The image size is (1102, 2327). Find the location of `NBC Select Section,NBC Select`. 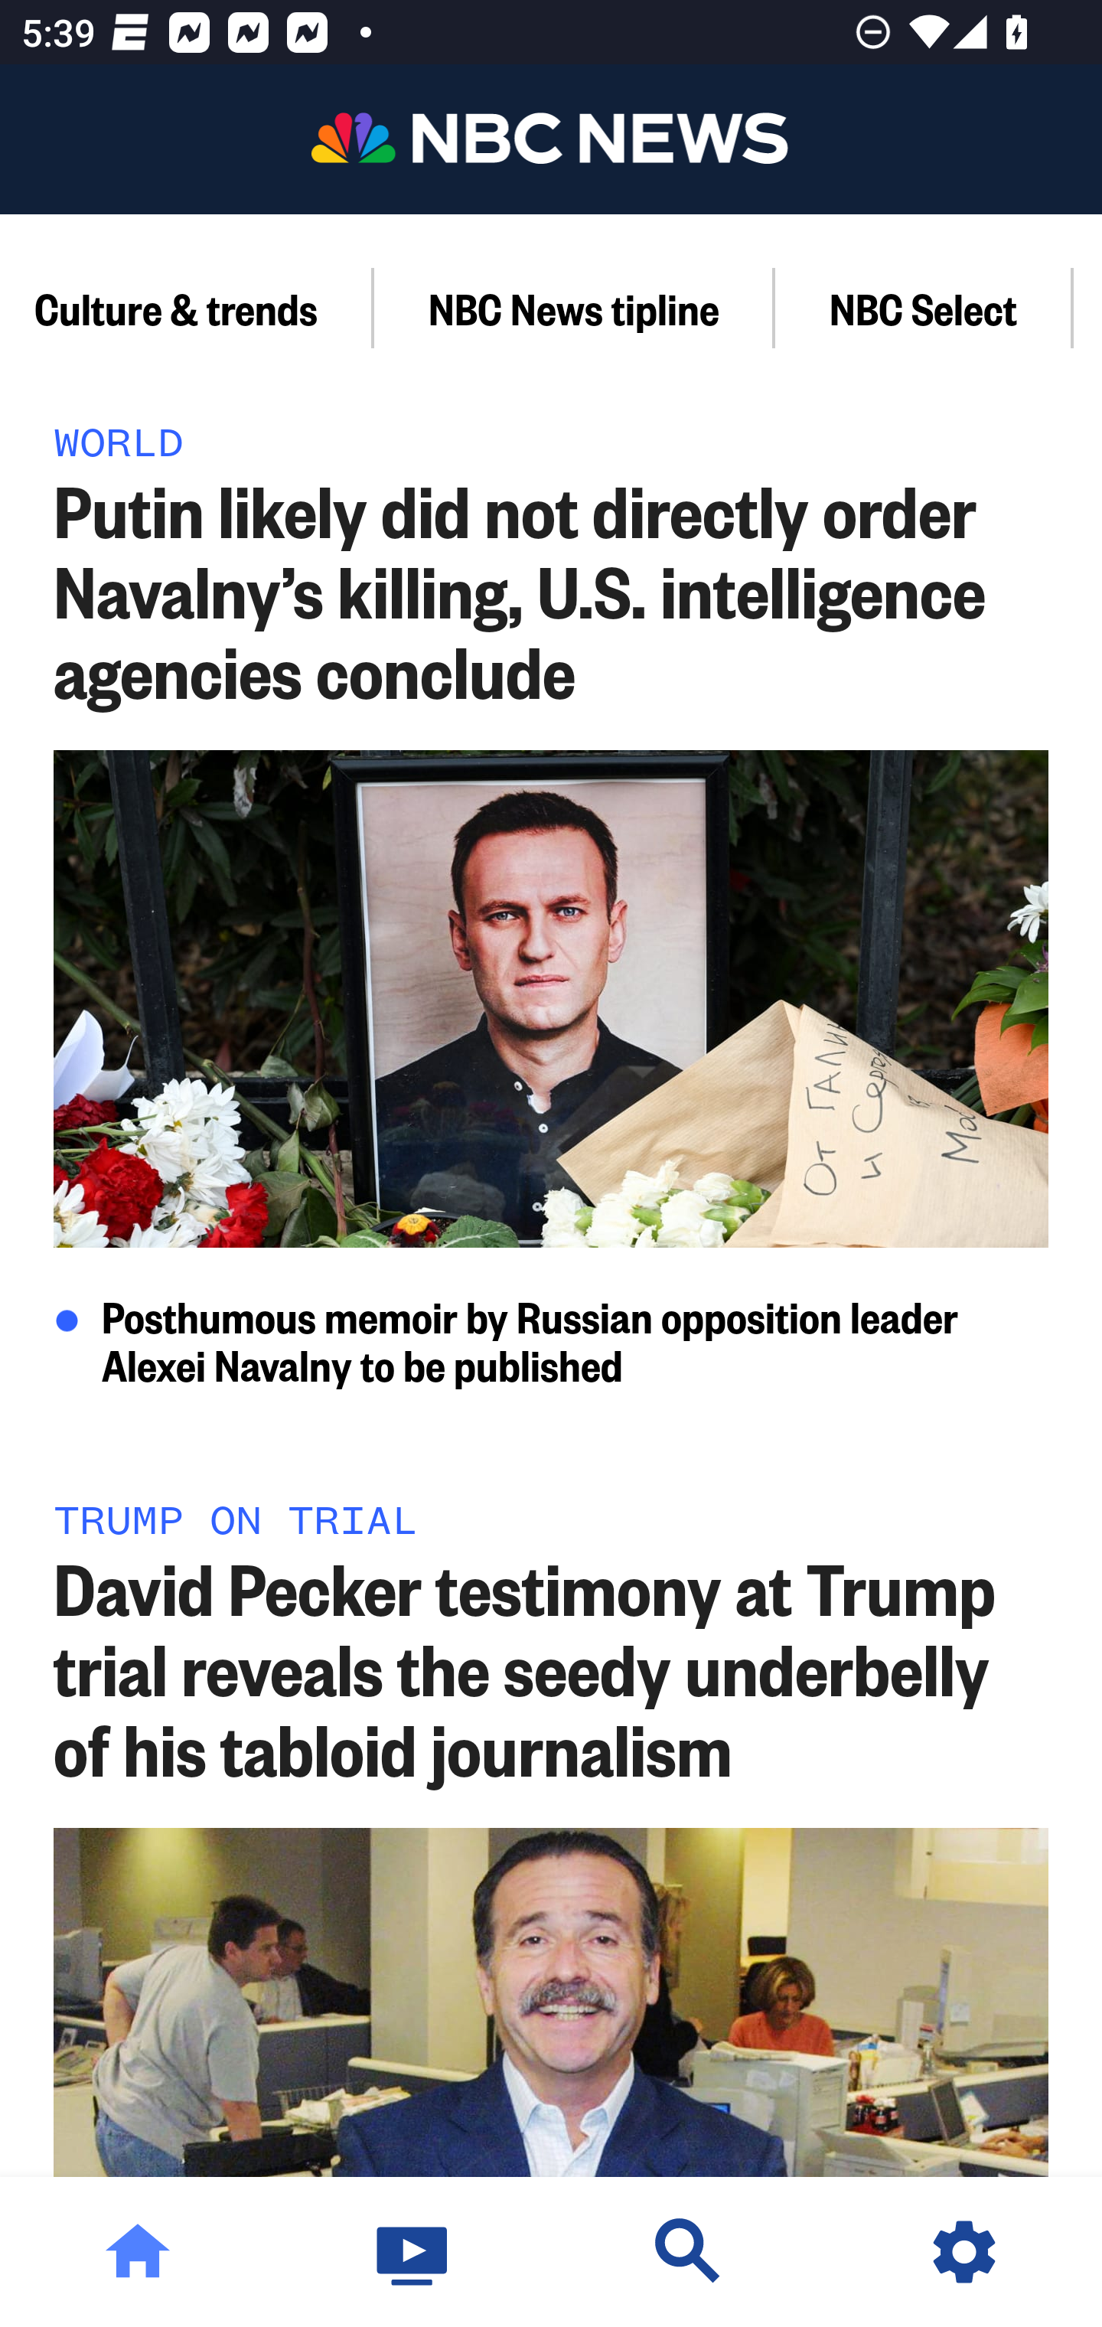

NBC Select Section,NBC Select is located at coordinates (924, 308).